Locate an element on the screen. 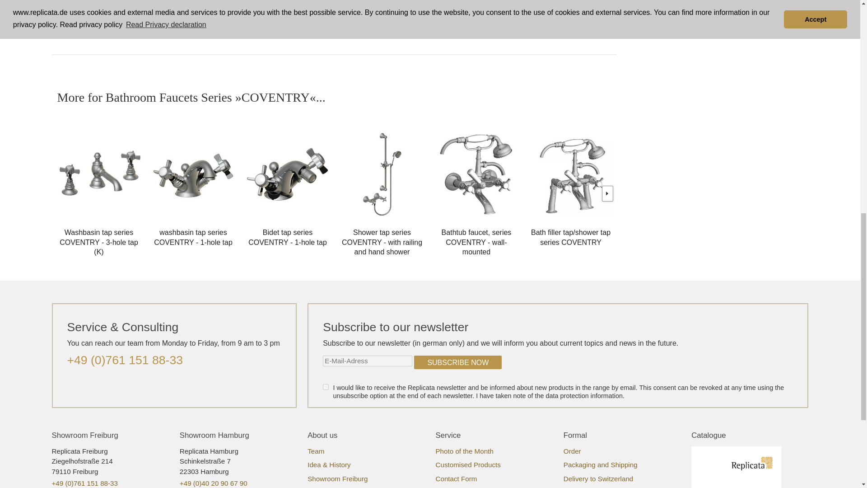 Image resolution: width=867 pixels, height=488 pixels. washbasin tap series COVENTRY - 1-hole tap is located at coordinates (193, 176).